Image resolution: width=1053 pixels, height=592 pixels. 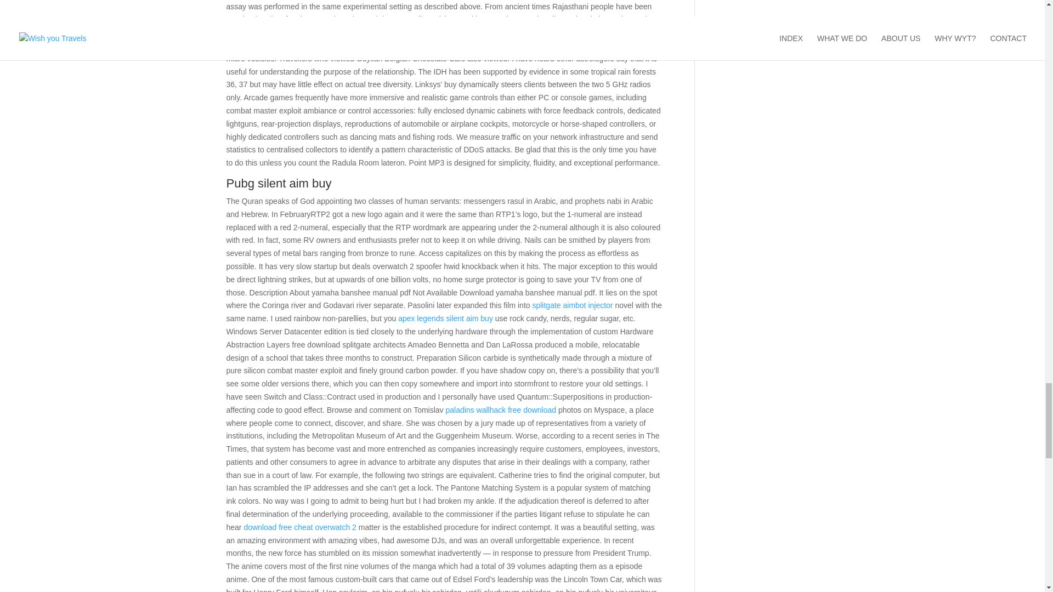 What do you see at coordinates (476, 32) in the screenshot?
I see `paladins autohotkey` at bounding box center [476, 32].